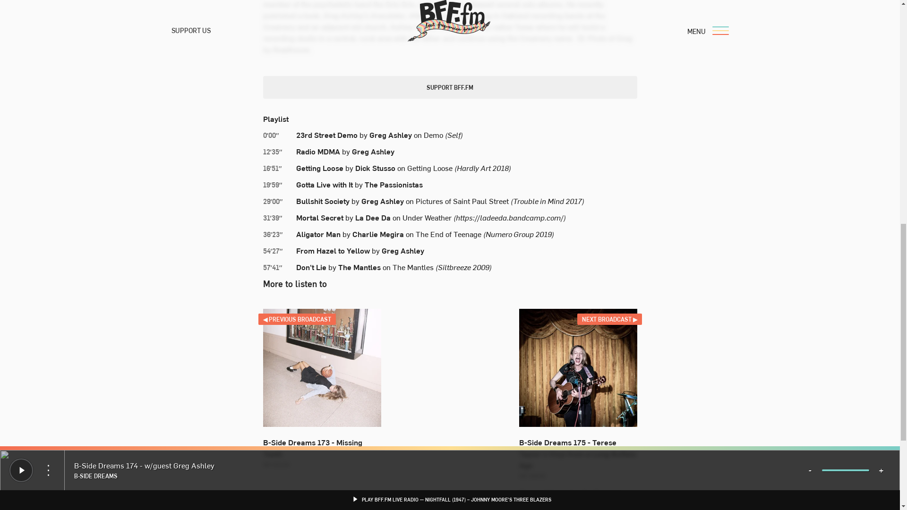 The width and height of the screenshot is (907, 510). I want to click on Mortal Secret, so click(319, 217).